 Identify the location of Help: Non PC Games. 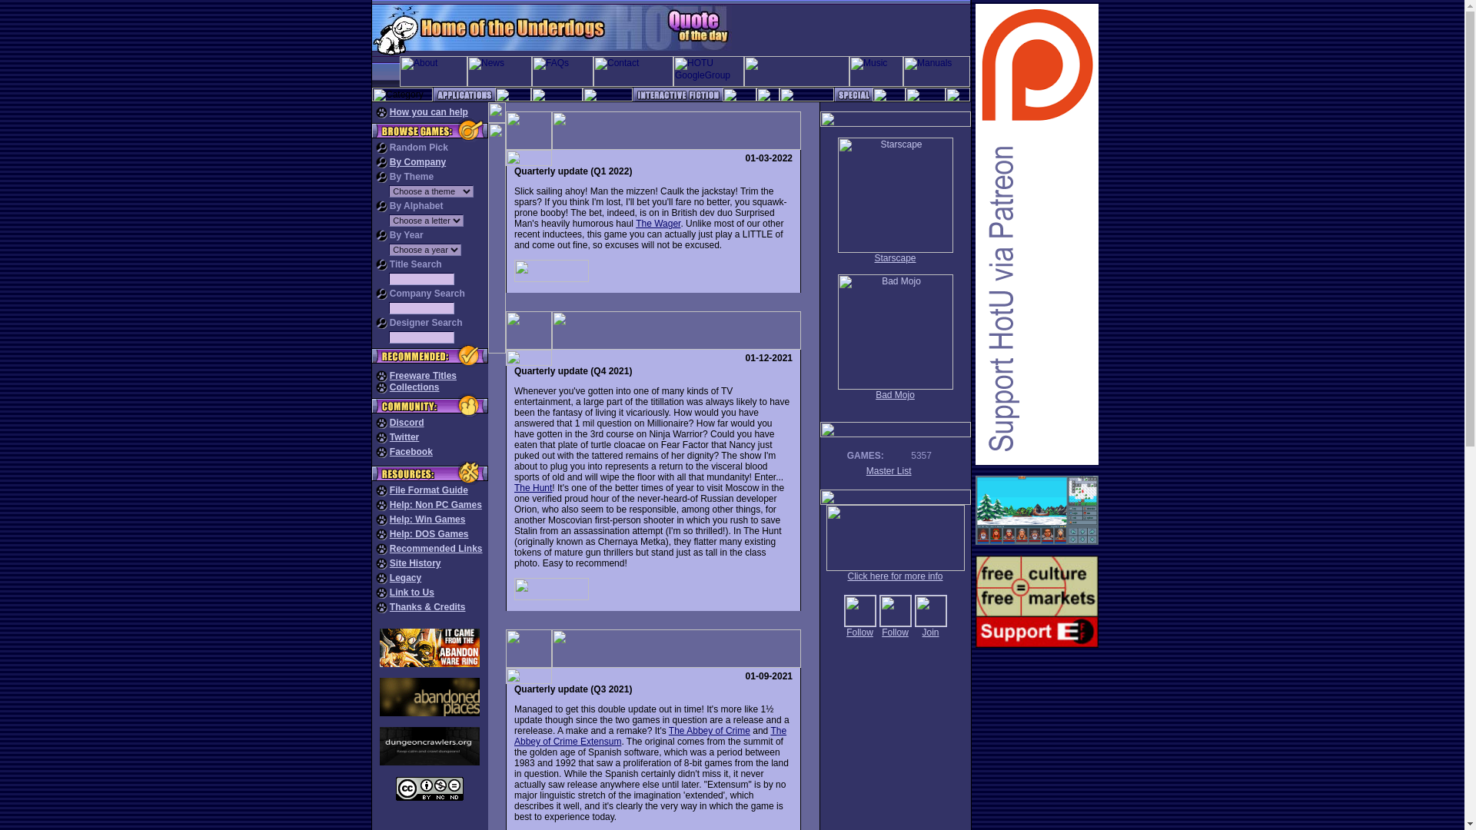
(435, 505).